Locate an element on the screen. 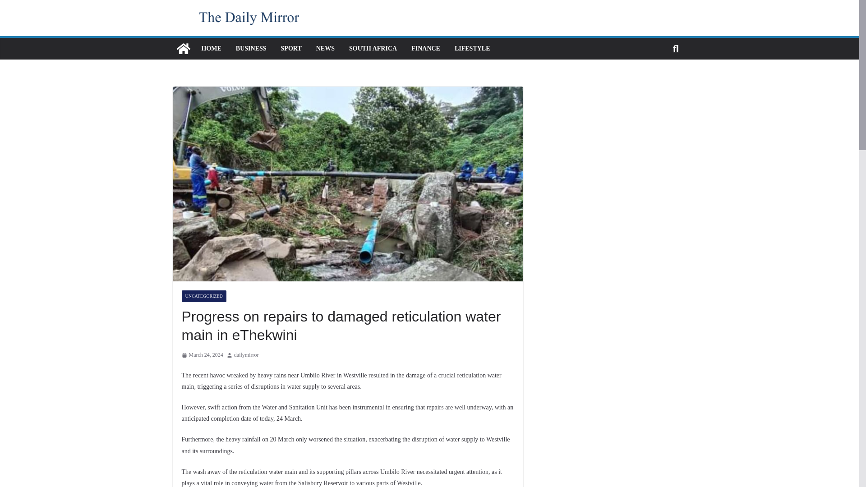  dailymirror is located at coordinates (246, 355).